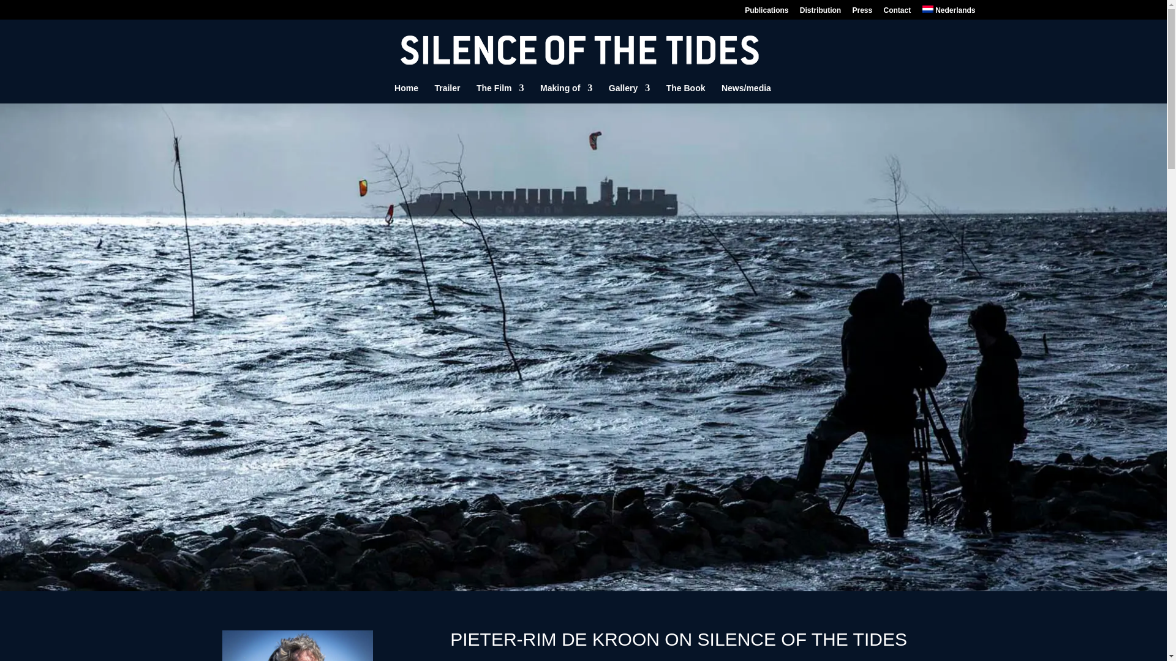 Image resolution: width=1176 pixels, height=661 pixels. Describe the element at coordinates (898, 13) in the screenshot. I see `Contact` at that location.